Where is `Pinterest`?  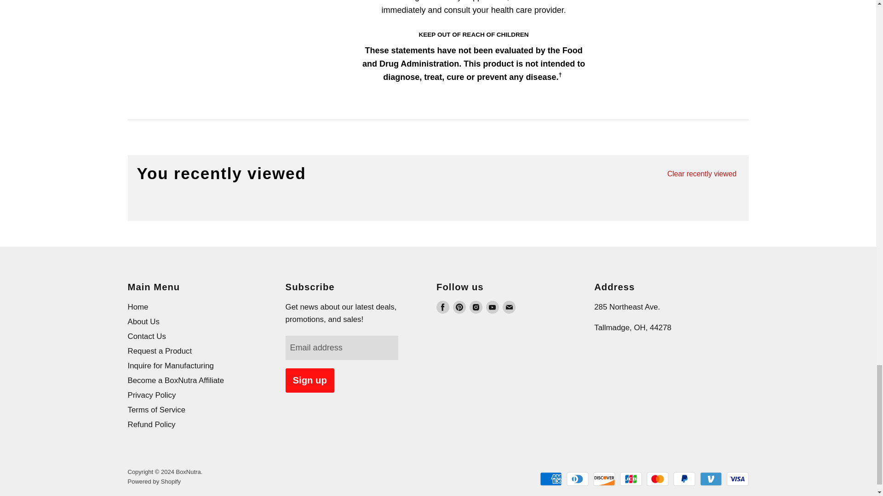
Pinterest is located at coordinates (459, 307).